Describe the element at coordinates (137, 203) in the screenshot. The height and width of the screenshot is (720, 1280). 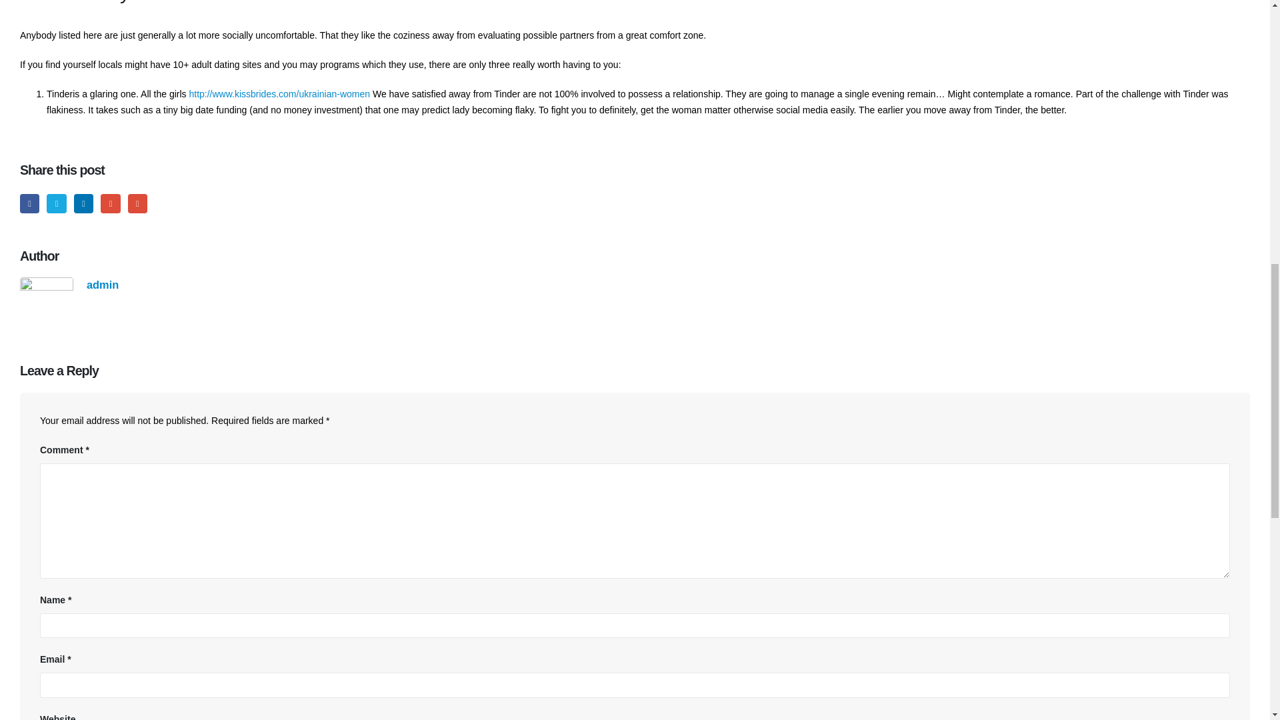
I see `Email` at that location.